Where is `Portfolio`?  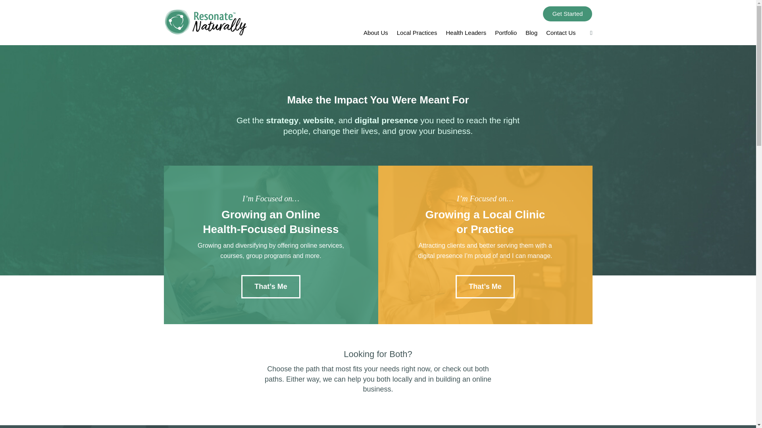 Portfolio is located at coordinates (506, 34).